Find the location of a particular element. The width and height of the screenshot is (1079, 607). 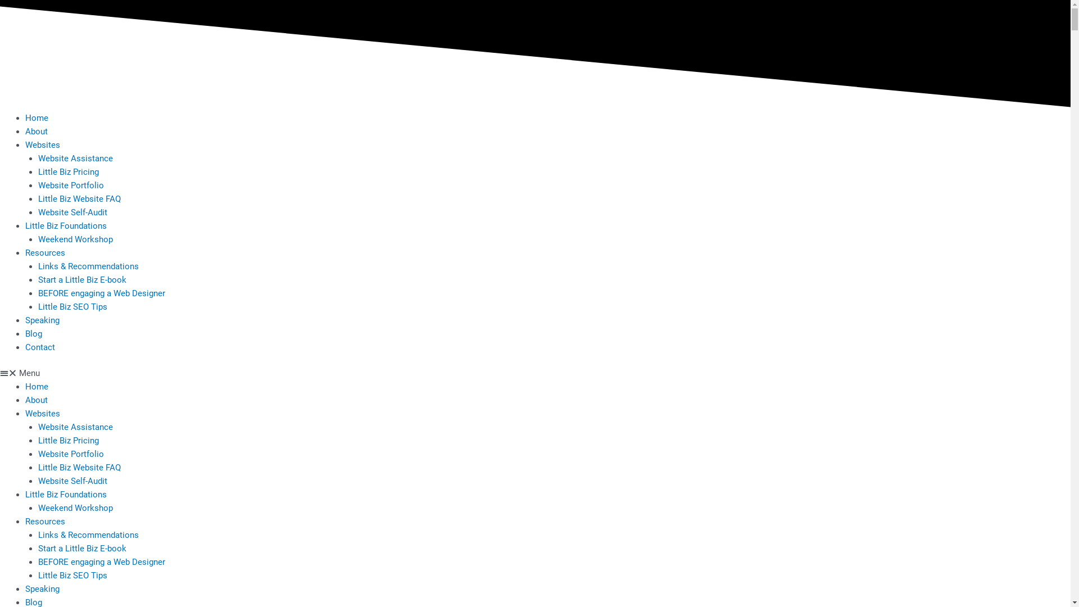

Speaking is located at coordinates (43, 320).